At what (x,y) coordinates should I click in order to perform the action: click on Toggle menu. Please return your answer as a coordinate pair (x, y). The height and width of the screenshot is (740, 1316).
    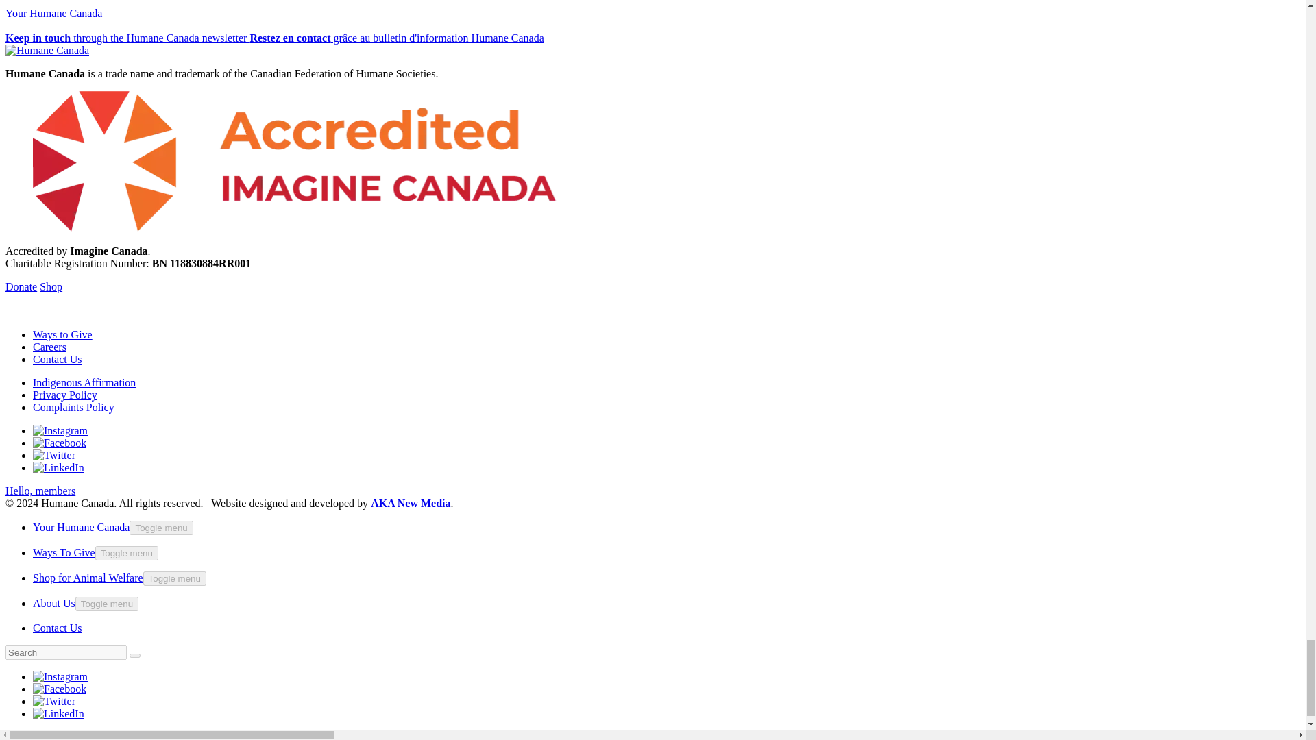
    Looking at the image, I should click on (160, 528).